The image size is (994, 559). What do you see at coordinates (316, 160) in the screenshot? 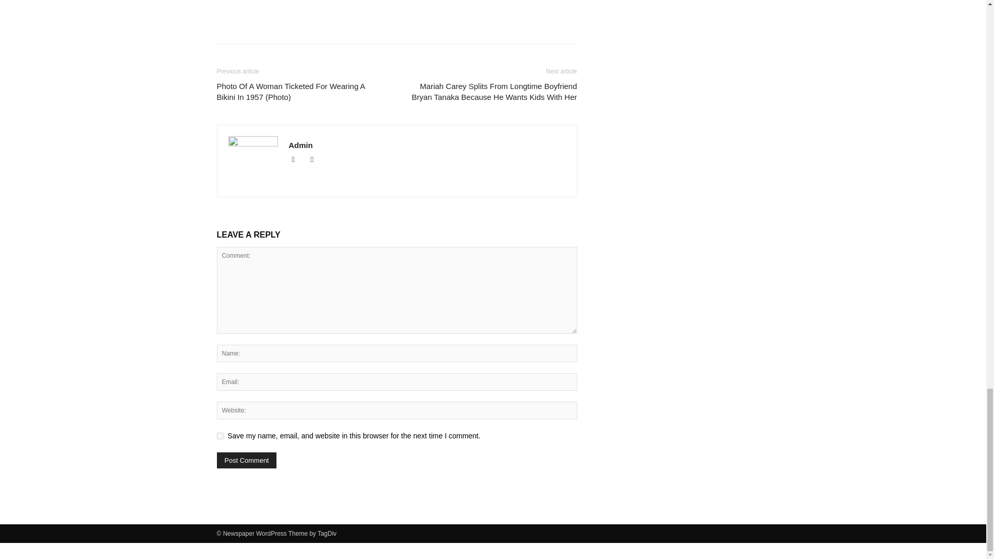
I see `Twitter` at bounding box center [316, 160].